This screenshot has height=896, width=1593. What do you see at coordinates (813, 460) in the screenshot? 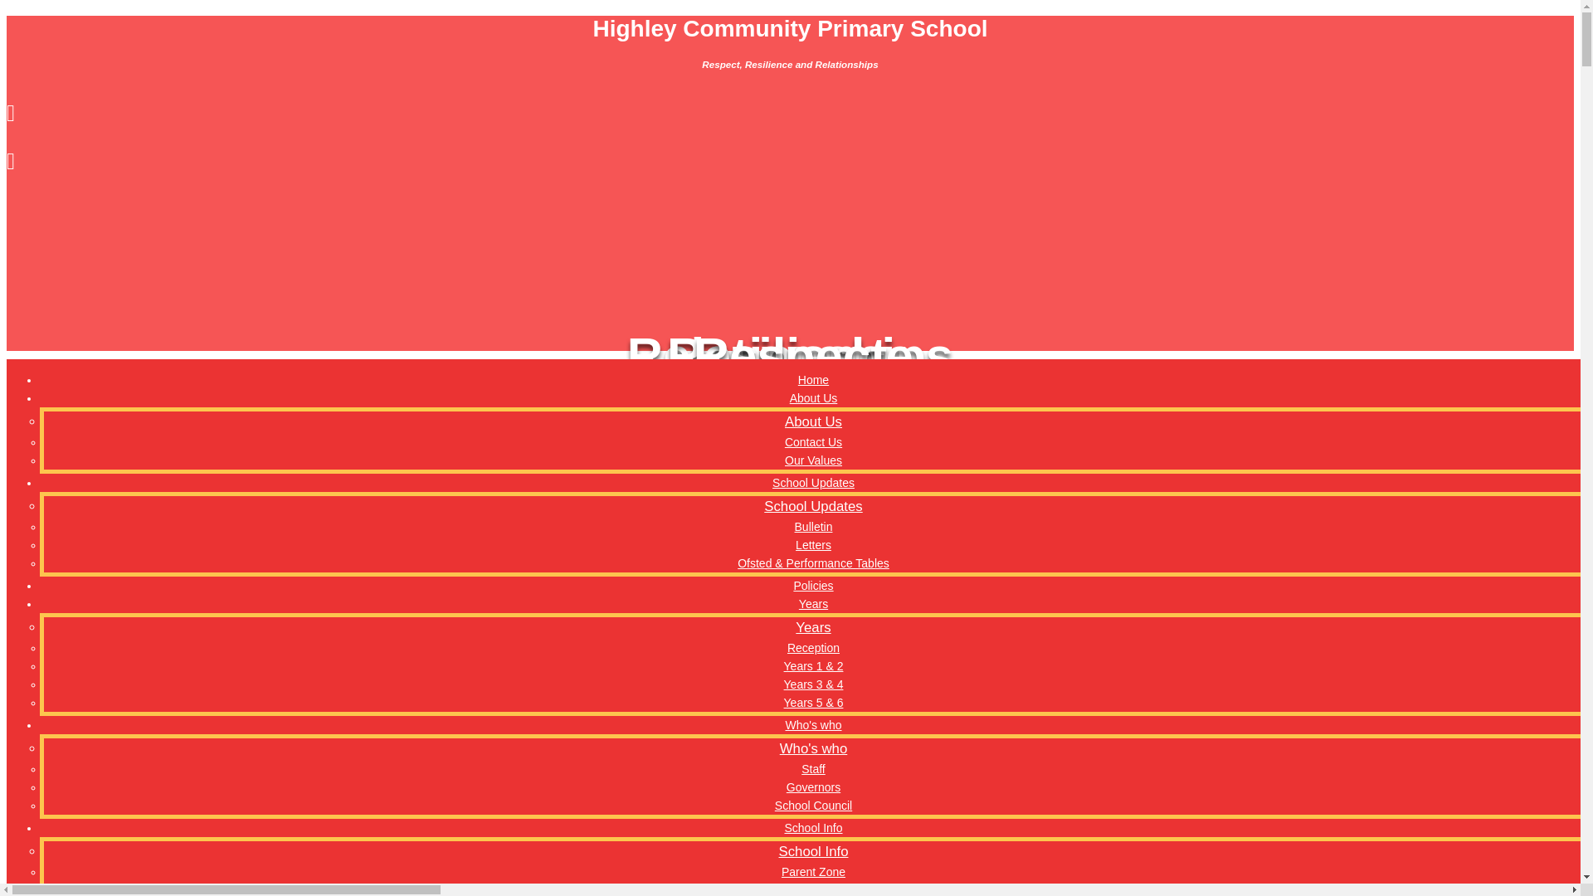
I see `Our Values` at bounding box center [813, 460].